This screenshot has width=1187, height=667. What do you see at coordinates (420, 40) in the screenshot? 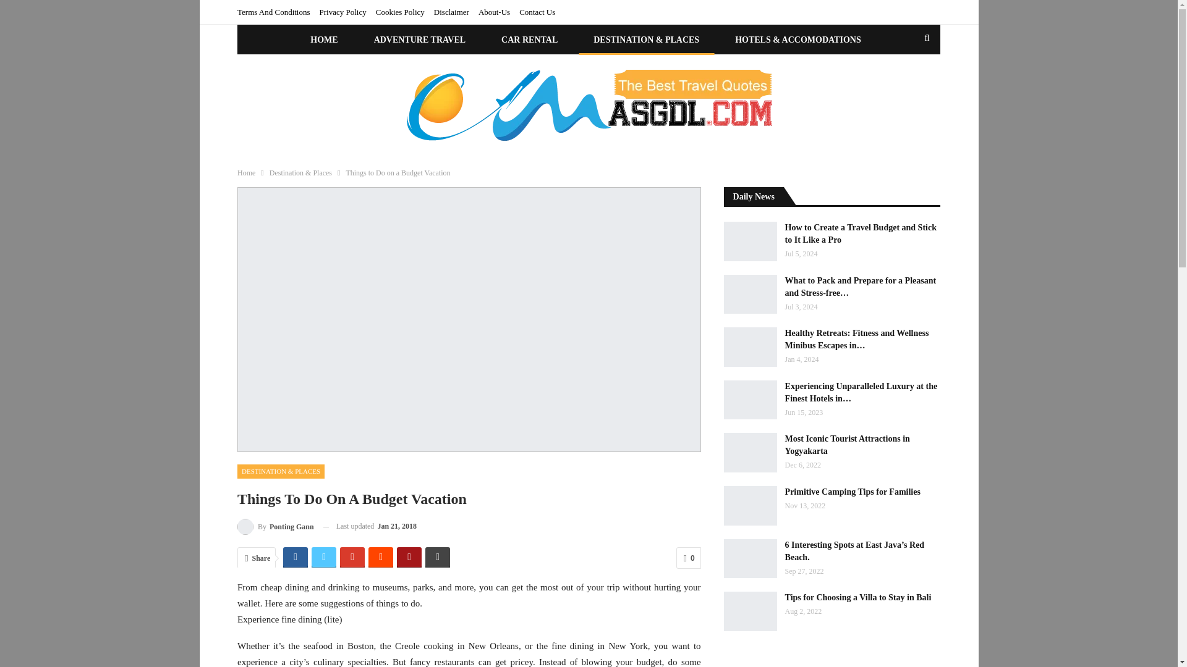
I see `ADVENTURE TRAVEL` at bounding box center [420, 40].